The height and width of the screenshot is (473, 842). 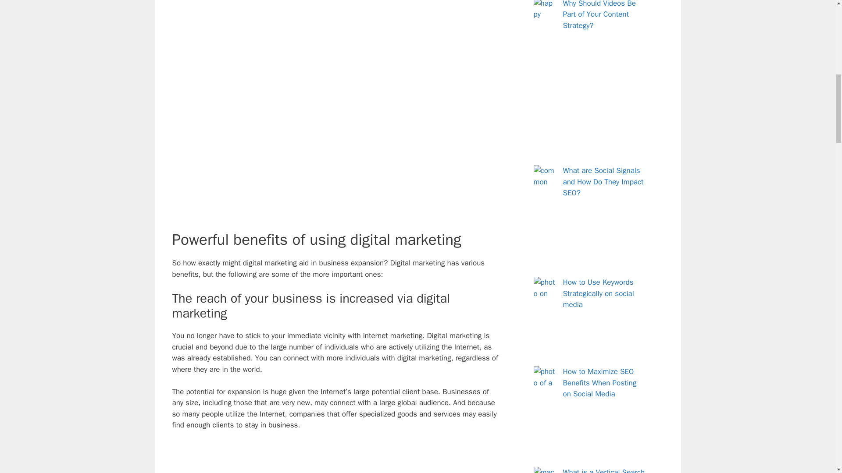 What do you see at coordinates (600, 383) in the screenshot?
I see `How to Maximize SEO Benefits When Posting on Social Media` at bounding box center [600, 383].